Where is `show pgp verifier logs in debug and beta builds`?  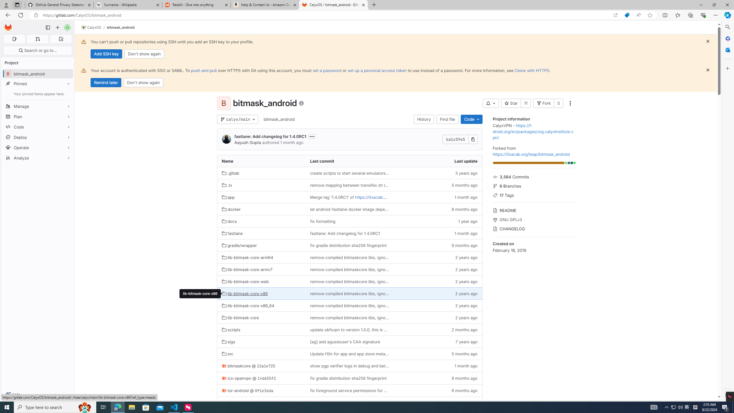
show pgp verifier logs in debug and beta builds is located at coordinates (349, 365).